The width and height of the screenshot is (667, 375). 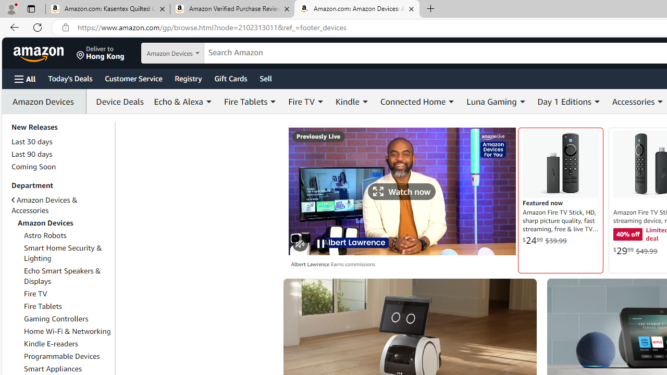 What do you see at coordinates (53, 369) in the screenshot?
I see `Smart Appliances` at bounding box center [53, 369].